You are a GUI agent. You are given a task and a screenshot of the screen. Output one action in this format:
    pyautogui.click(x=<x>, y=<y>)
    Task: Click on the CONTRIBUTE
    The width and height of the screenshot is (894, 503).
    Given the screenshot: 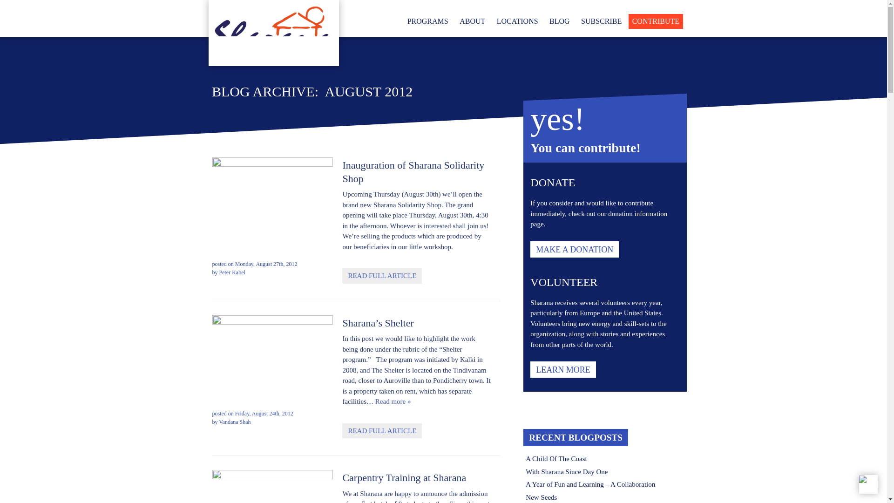 What is the action you would take?
    pyautogui.click(x=656, y=21)
    